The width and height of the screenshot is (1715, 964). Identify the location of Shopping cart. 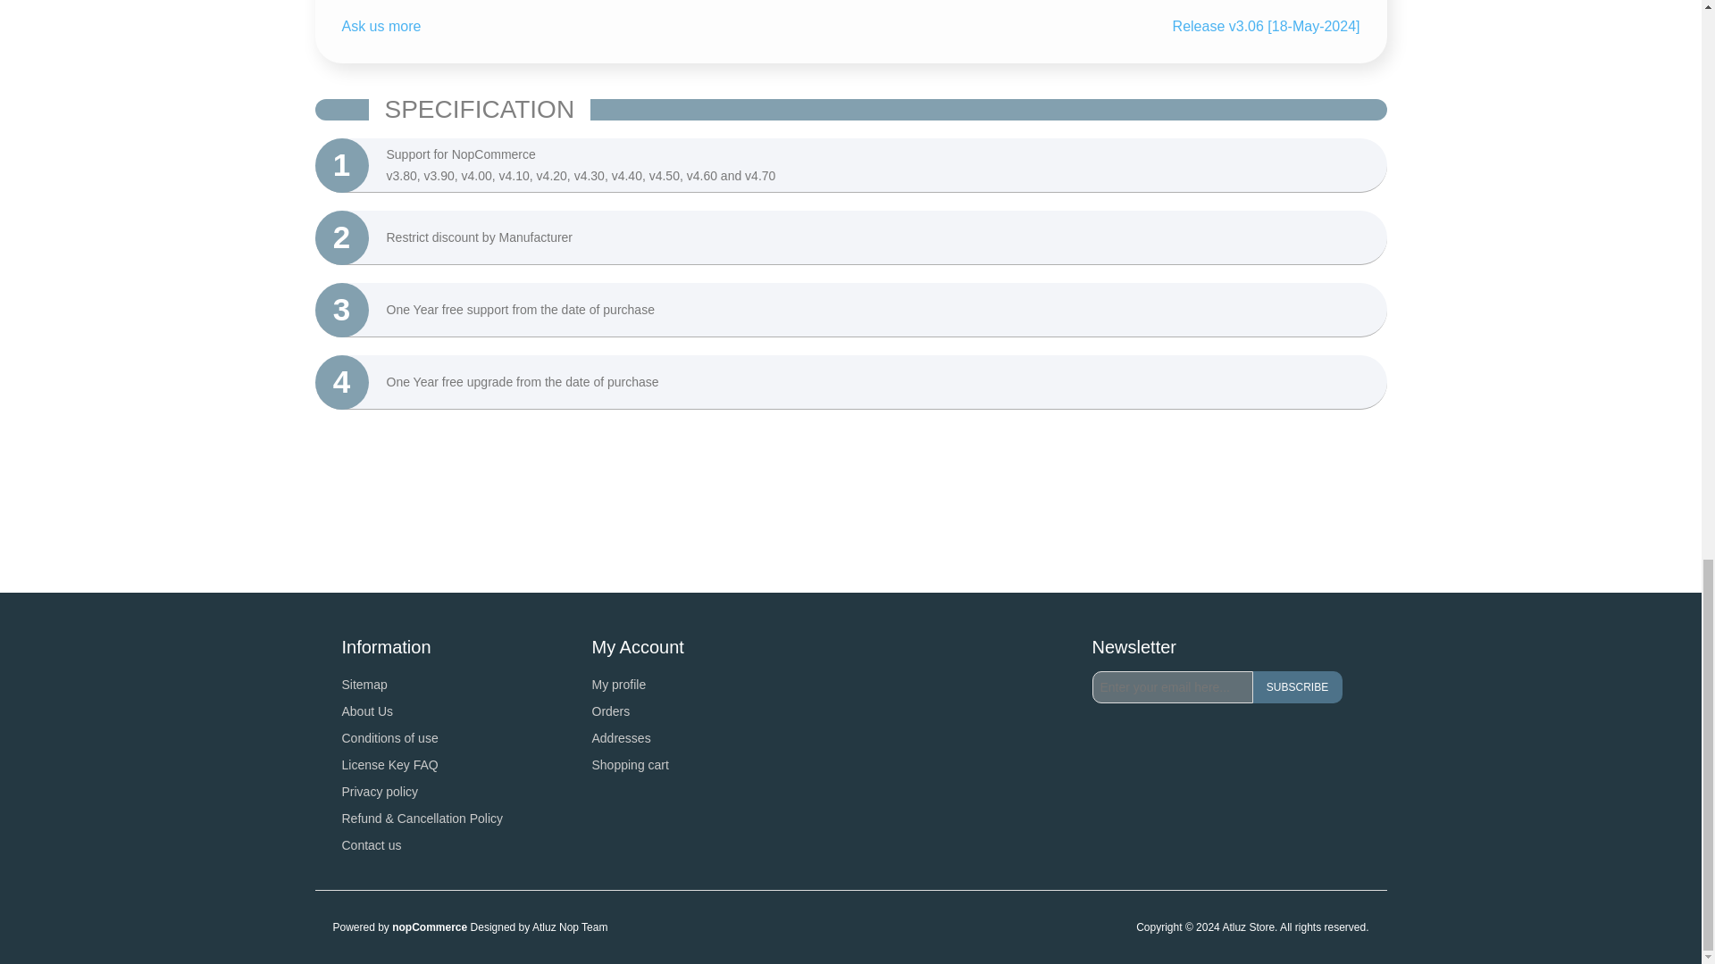
(630, 764).